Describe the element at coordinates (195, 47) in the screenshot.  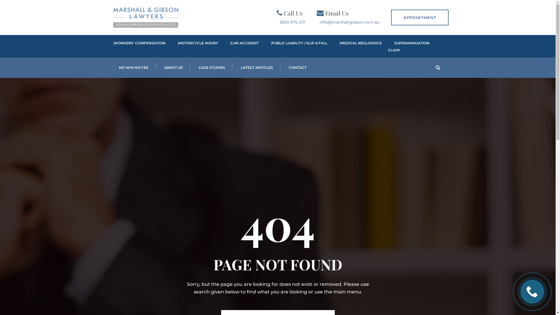
I see `MOTORCYCLE INJURY` at that location.